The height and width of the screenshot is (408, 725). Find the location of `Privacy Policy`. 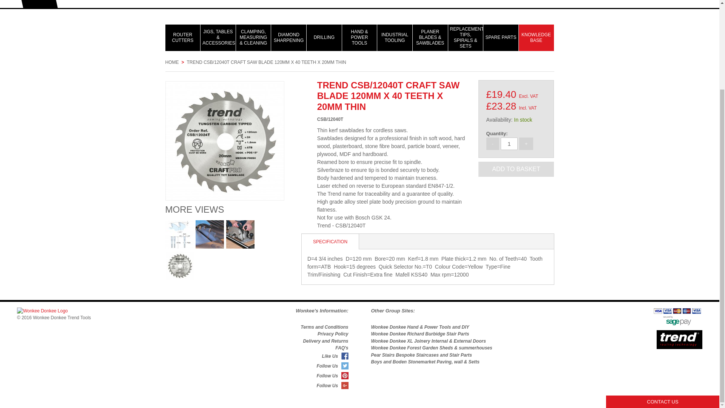

Privacy Policy is located at coordinates (332, 334).